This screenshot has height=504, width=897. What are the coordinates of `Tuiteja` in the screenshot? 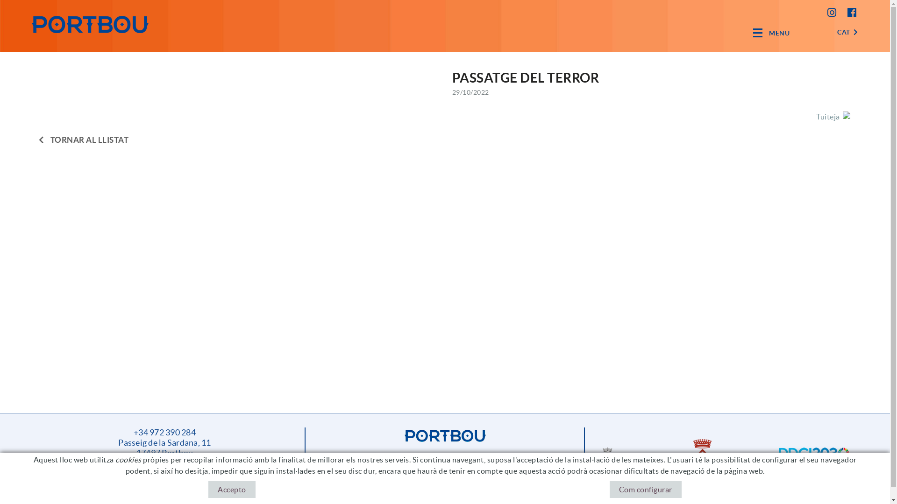 It's located at (828, 116).